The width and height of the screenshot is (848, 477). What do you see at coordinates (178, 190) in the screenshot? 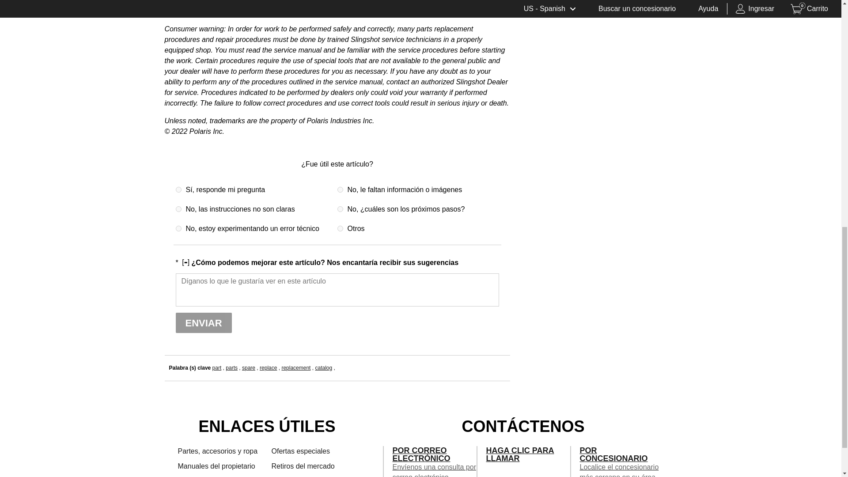
I see `Yes. It answers my question` at bounding box center [178, 190].